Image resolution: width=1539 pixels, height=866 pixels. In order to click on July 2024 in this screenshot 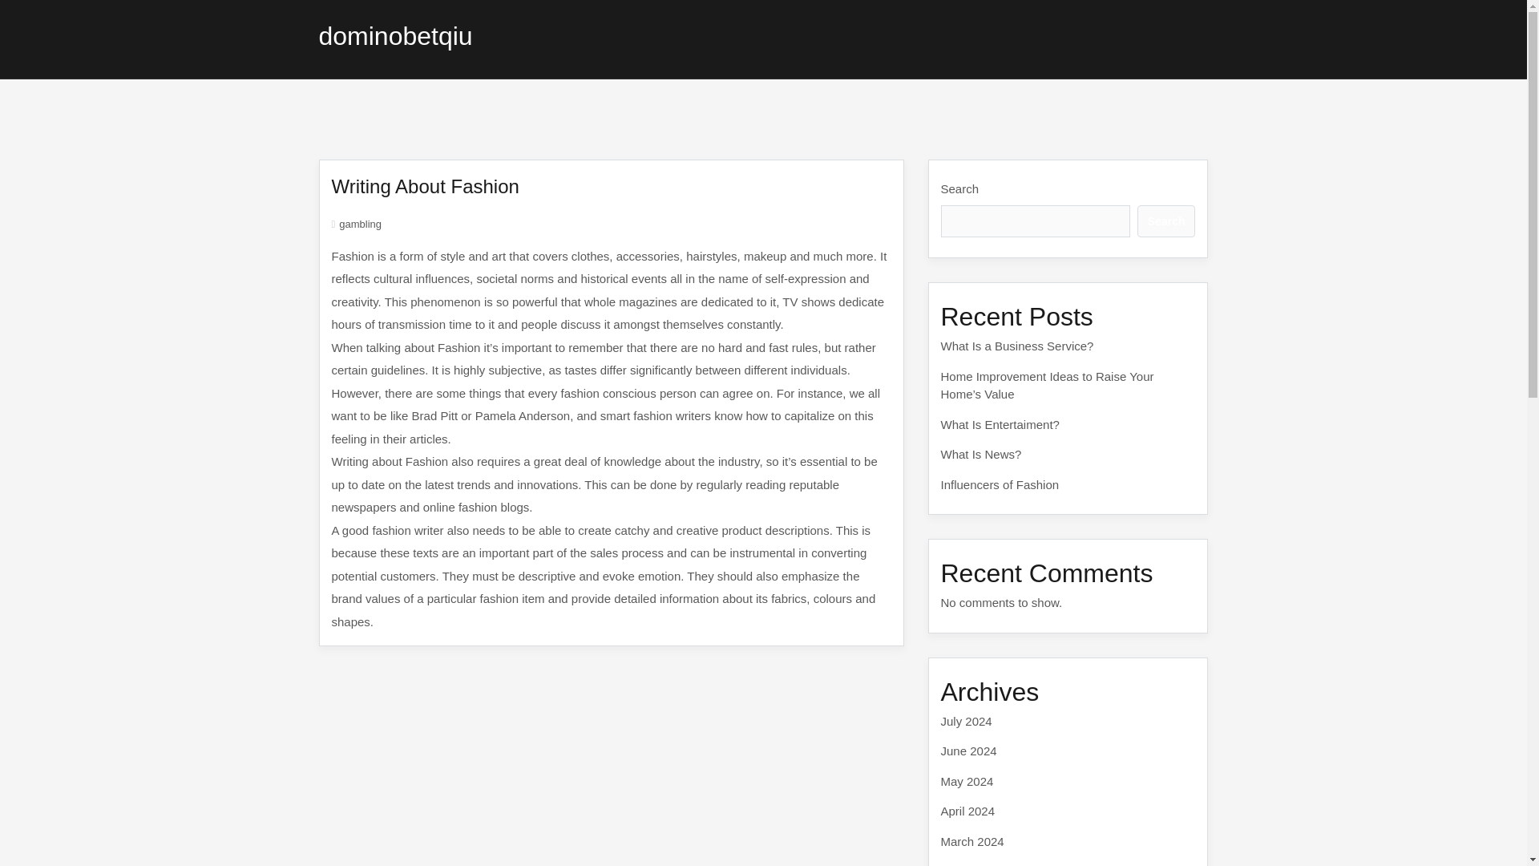, I will do `click(967, 720)`.